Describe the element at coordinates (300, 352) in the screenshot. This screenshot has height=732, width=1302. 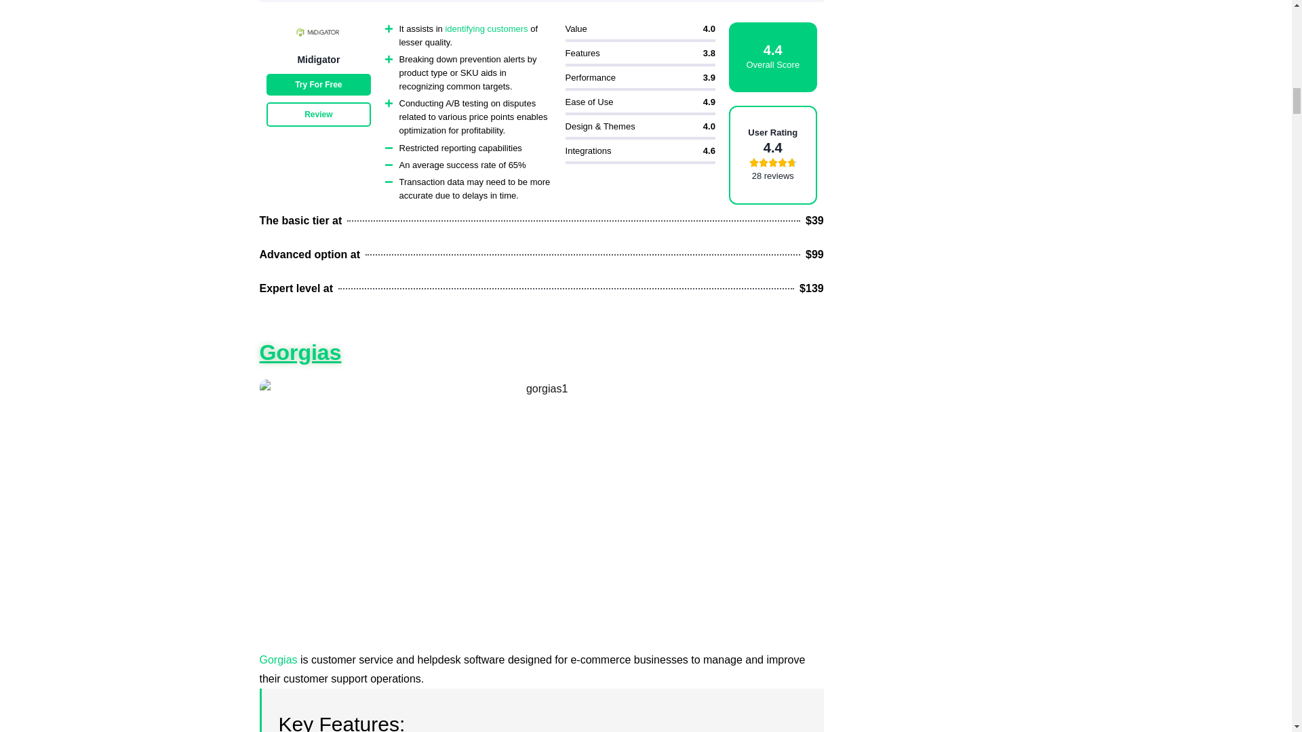
I see `Gorgias1` at that location.